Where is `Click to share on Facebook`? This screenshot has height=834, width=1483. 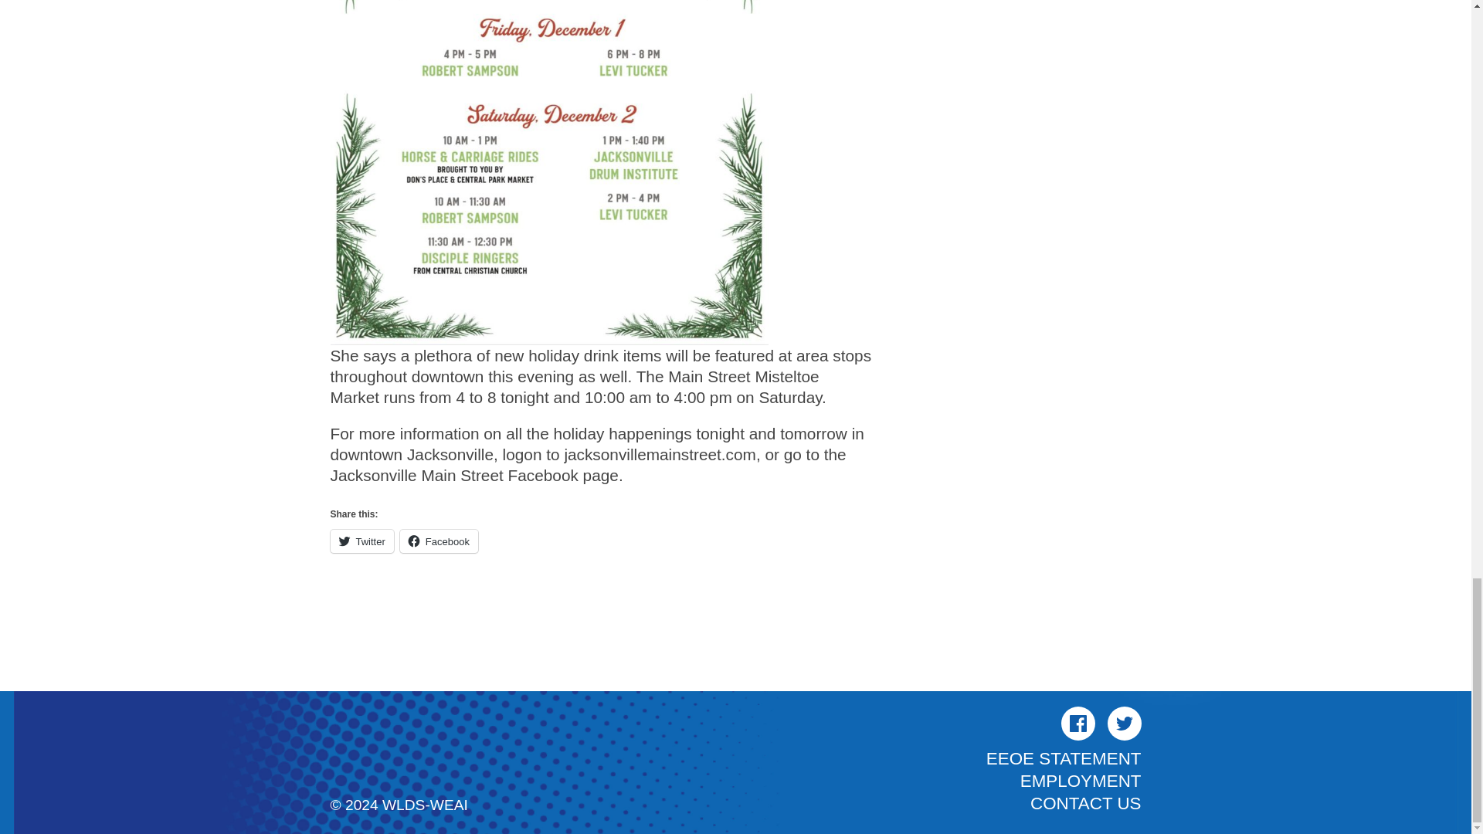 Click to share on Facebook is located at coordinates (439, 541).